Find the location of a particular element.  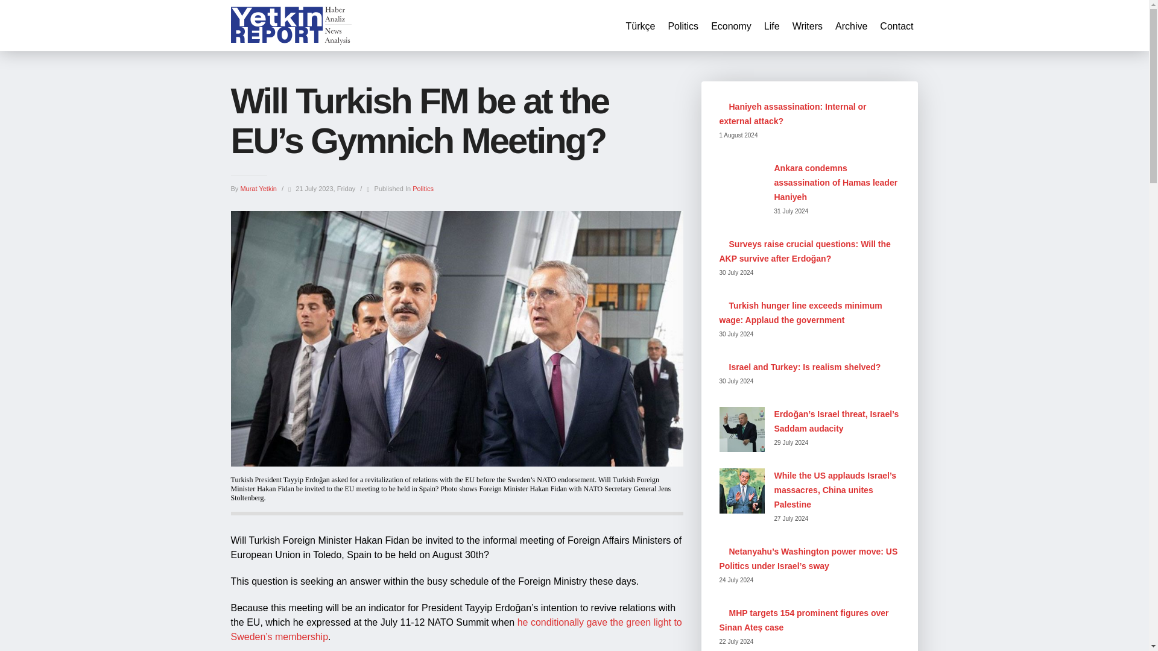

Life is located at coordinates (772, 26).